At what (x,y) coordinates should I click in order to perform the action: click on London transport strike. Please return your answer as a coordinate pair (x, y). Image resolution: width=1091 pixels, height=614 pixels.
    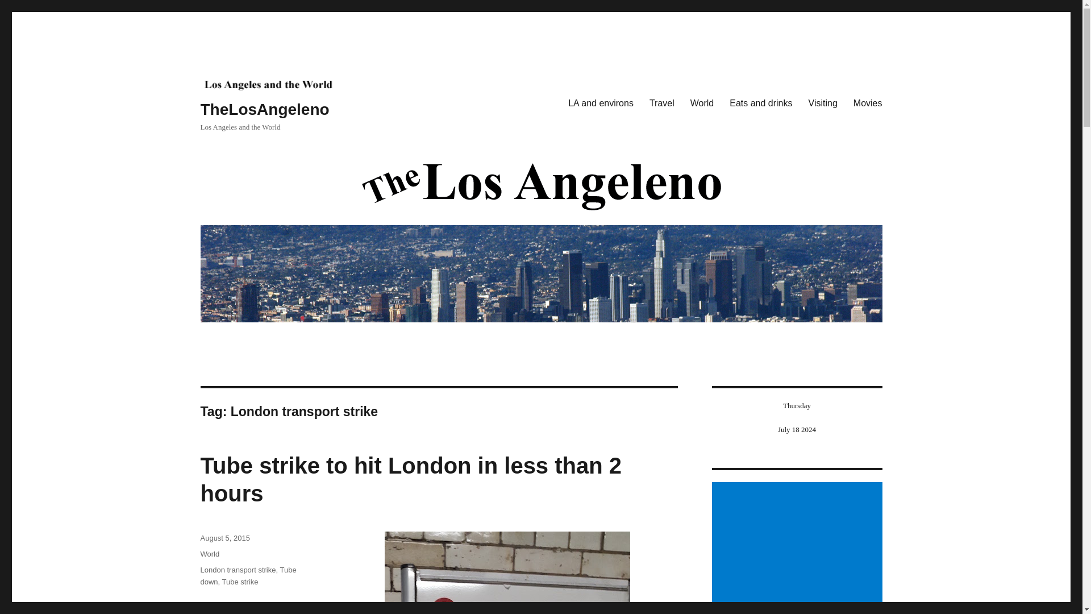
    Looking at the image, I should click on (238, 570).